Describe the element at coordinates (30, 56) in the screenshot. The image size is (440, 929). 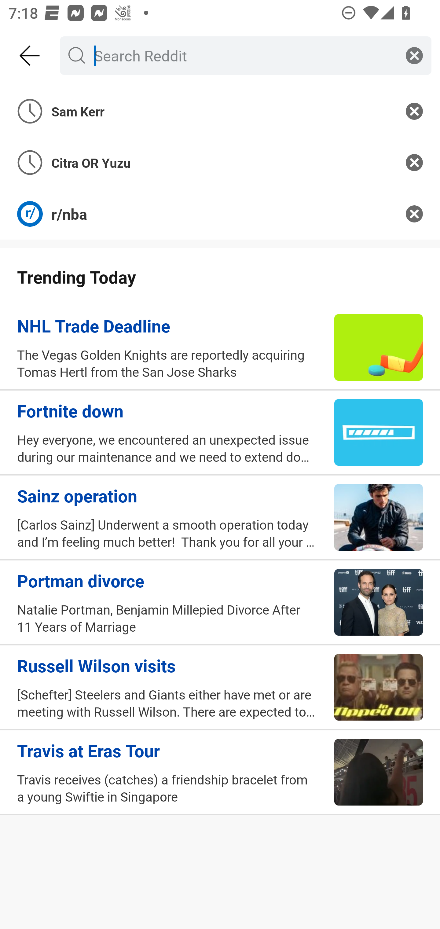
I see `Back` at that location.